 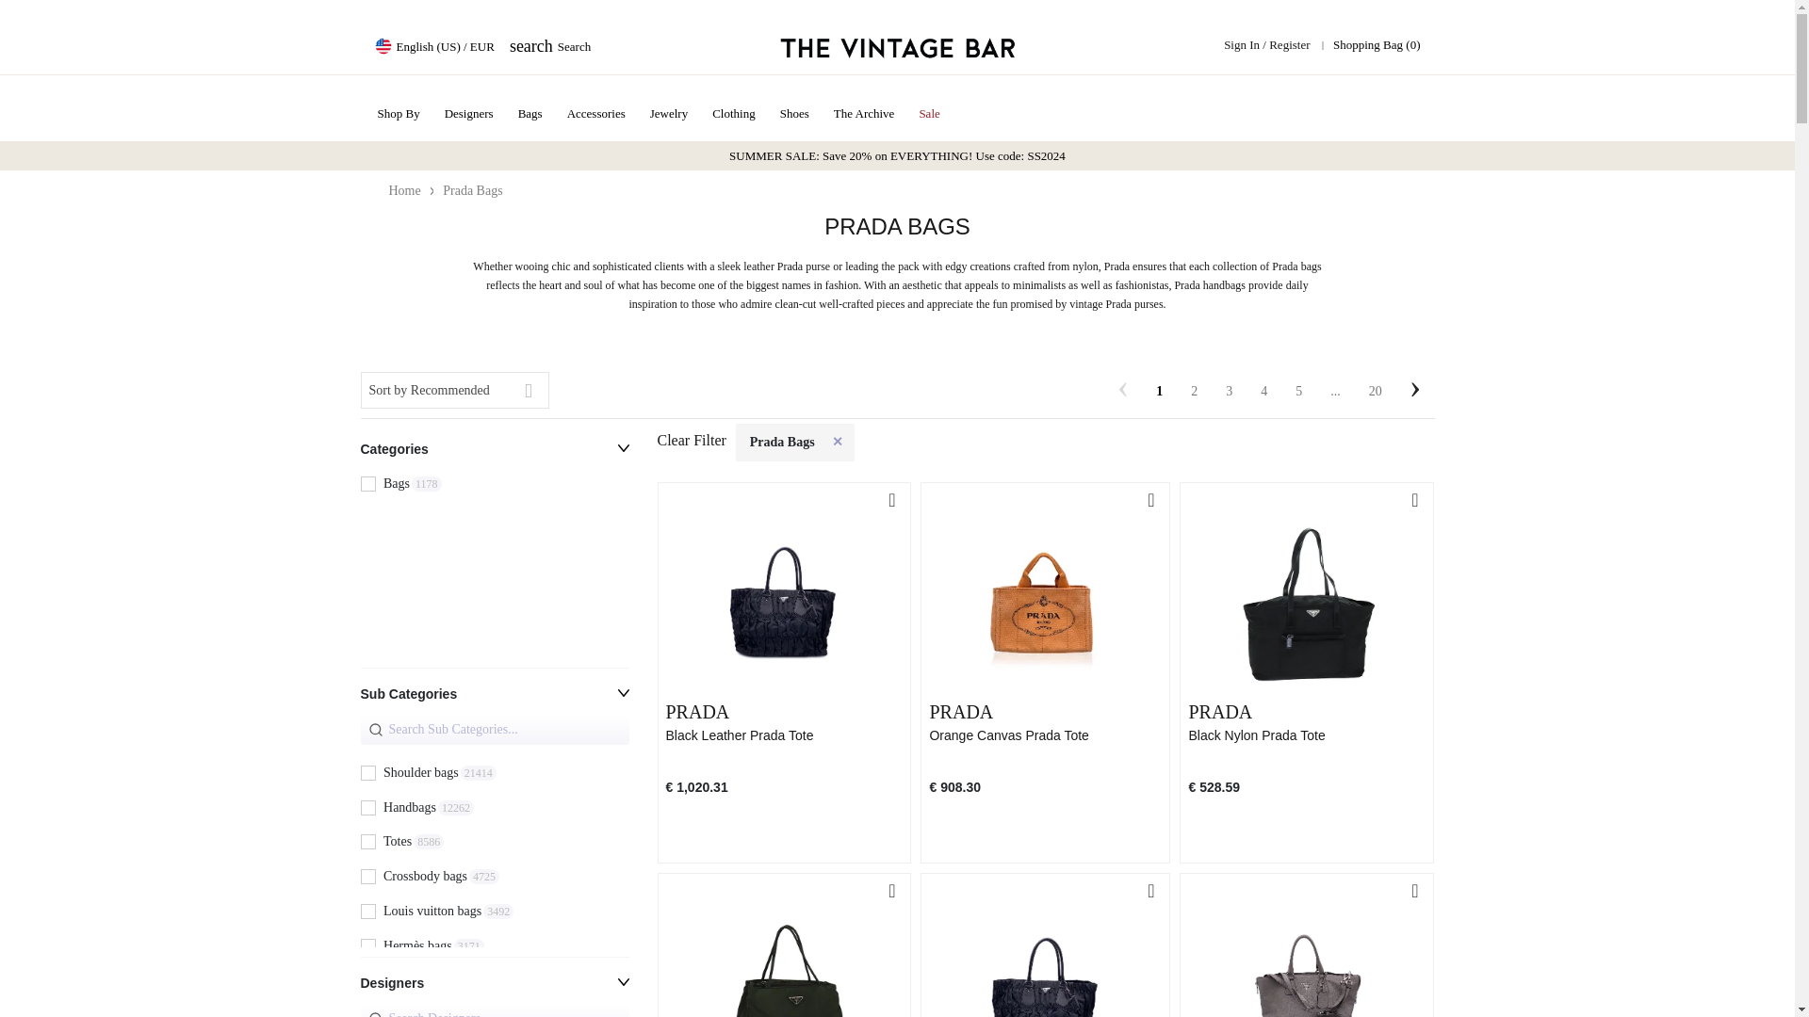 I want to click on Designers, so click(x=367, y=980).